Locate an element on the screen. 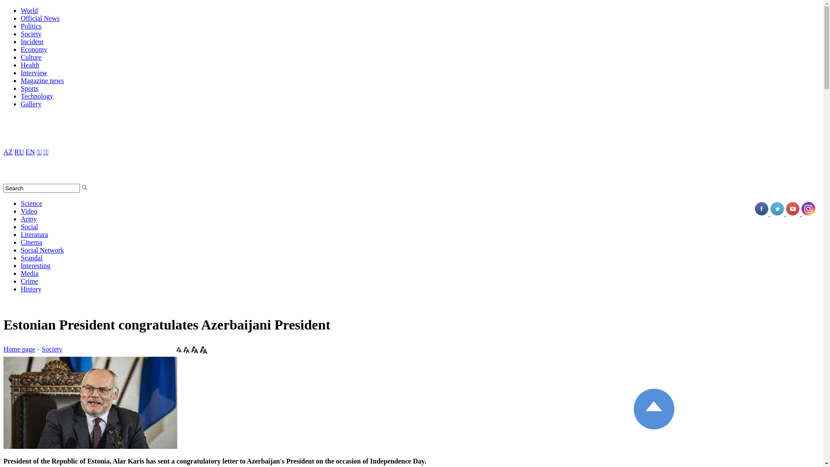 This screenshot has width=830, height=467. Sports is located at coordinates (29, 88).